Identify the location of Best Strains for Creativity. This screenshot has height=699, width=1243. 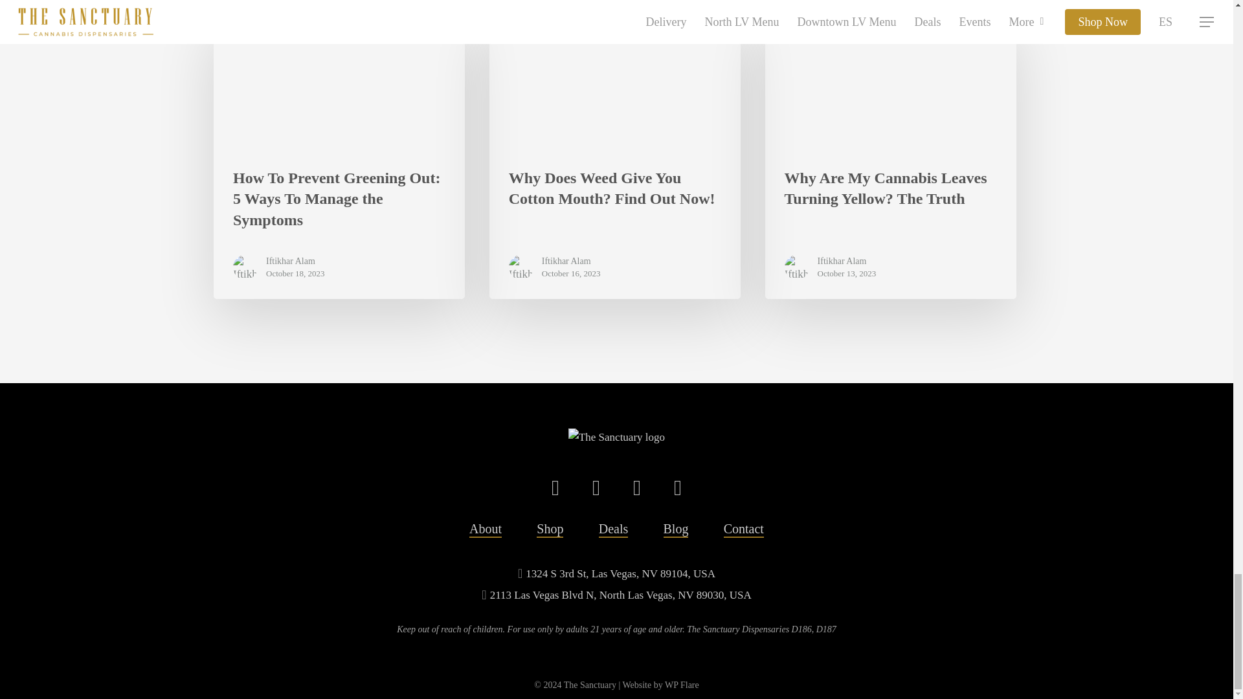
(339, 82).